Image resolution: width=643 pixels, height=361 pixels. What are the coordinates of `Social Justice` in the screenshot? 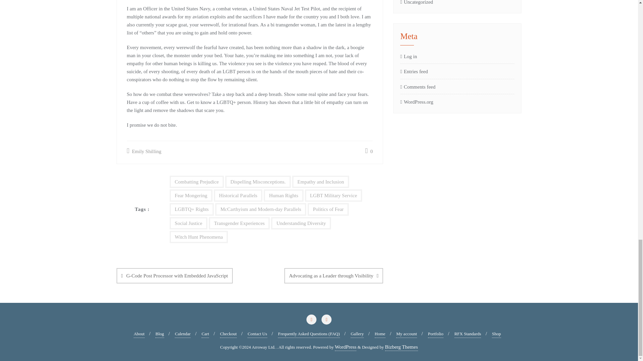 It's located at (188, 223).